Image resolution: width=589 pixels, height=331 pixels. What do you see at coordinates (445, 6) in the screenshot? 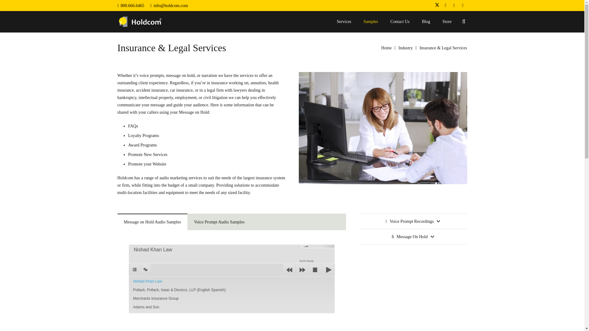
I see `Facebook` at bounding box center [445, 6].